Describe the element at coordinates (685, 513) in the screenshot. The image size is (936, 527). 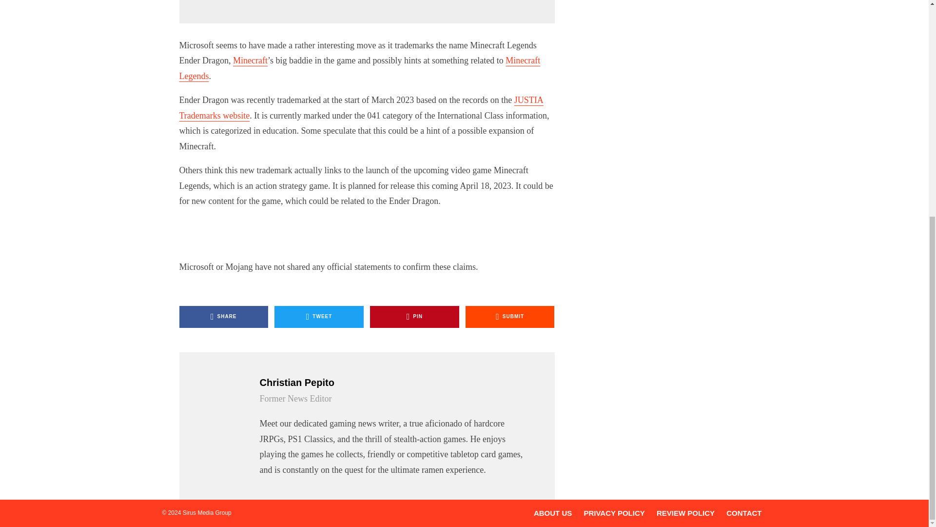
I see `REVIEW POLICY` at that location.